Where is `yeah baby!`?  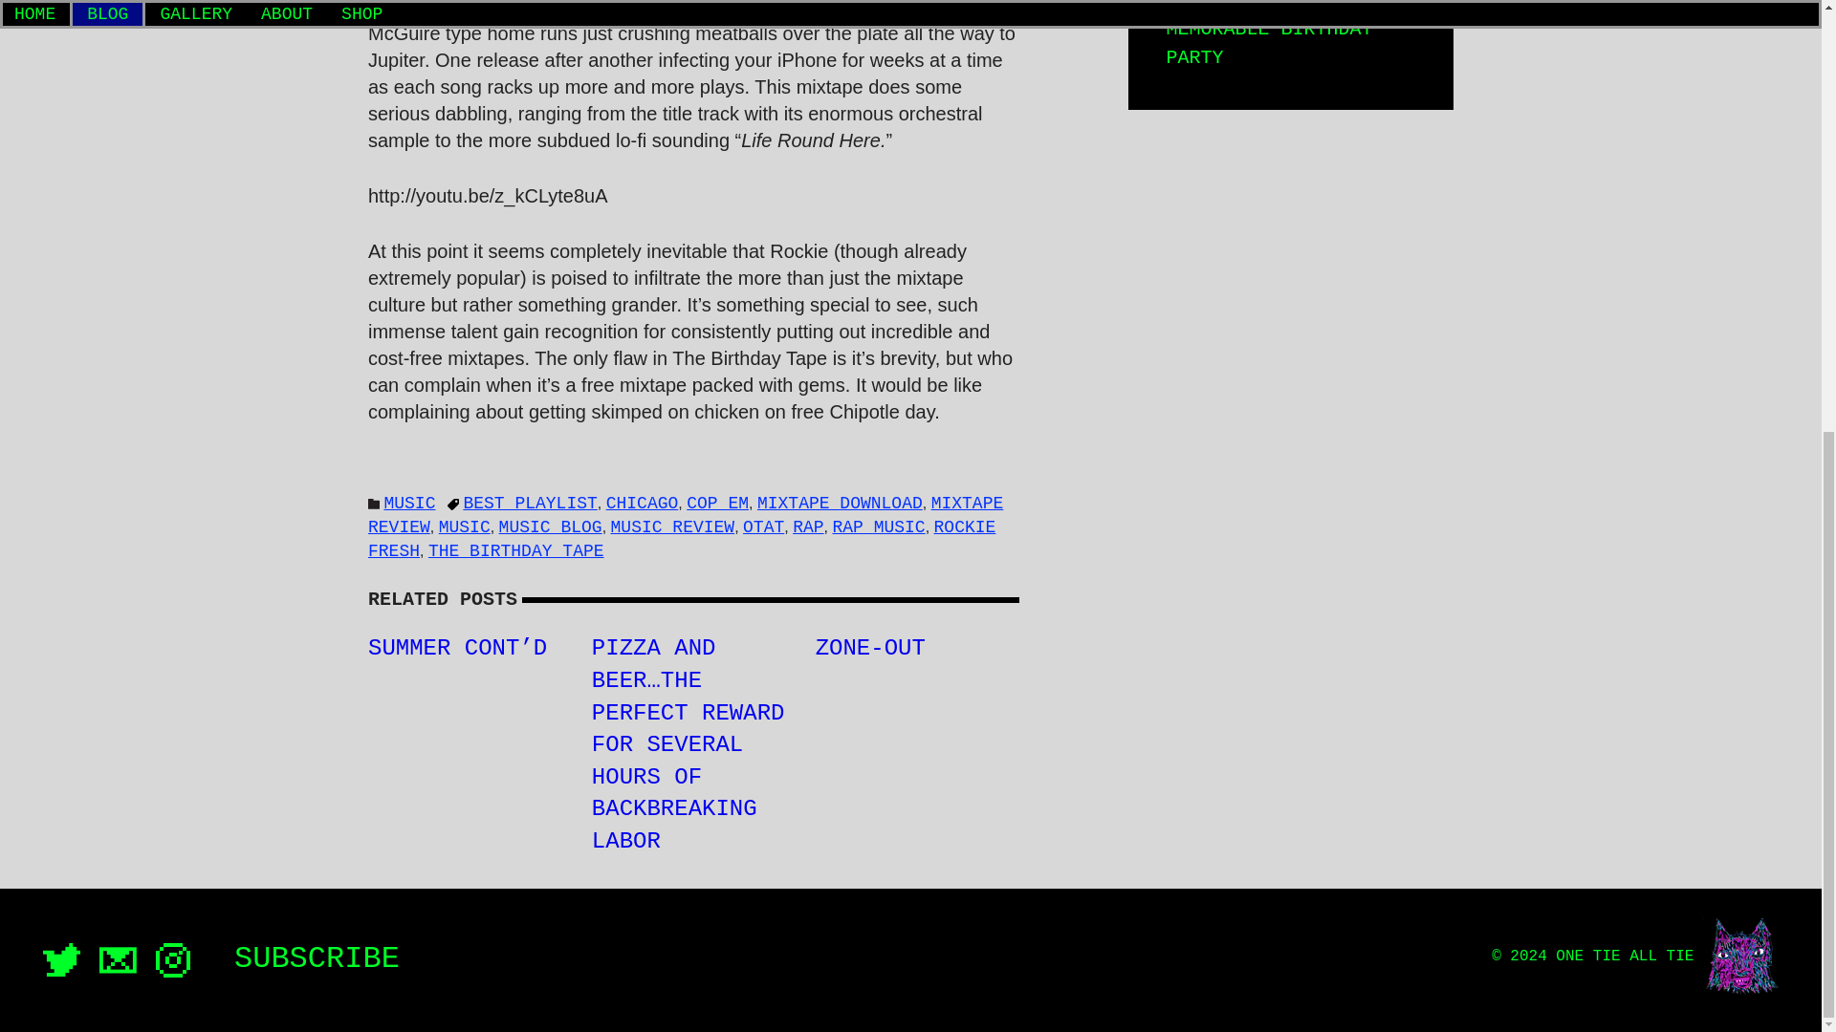
yeah baby! is located at coordinates (1740, 957).